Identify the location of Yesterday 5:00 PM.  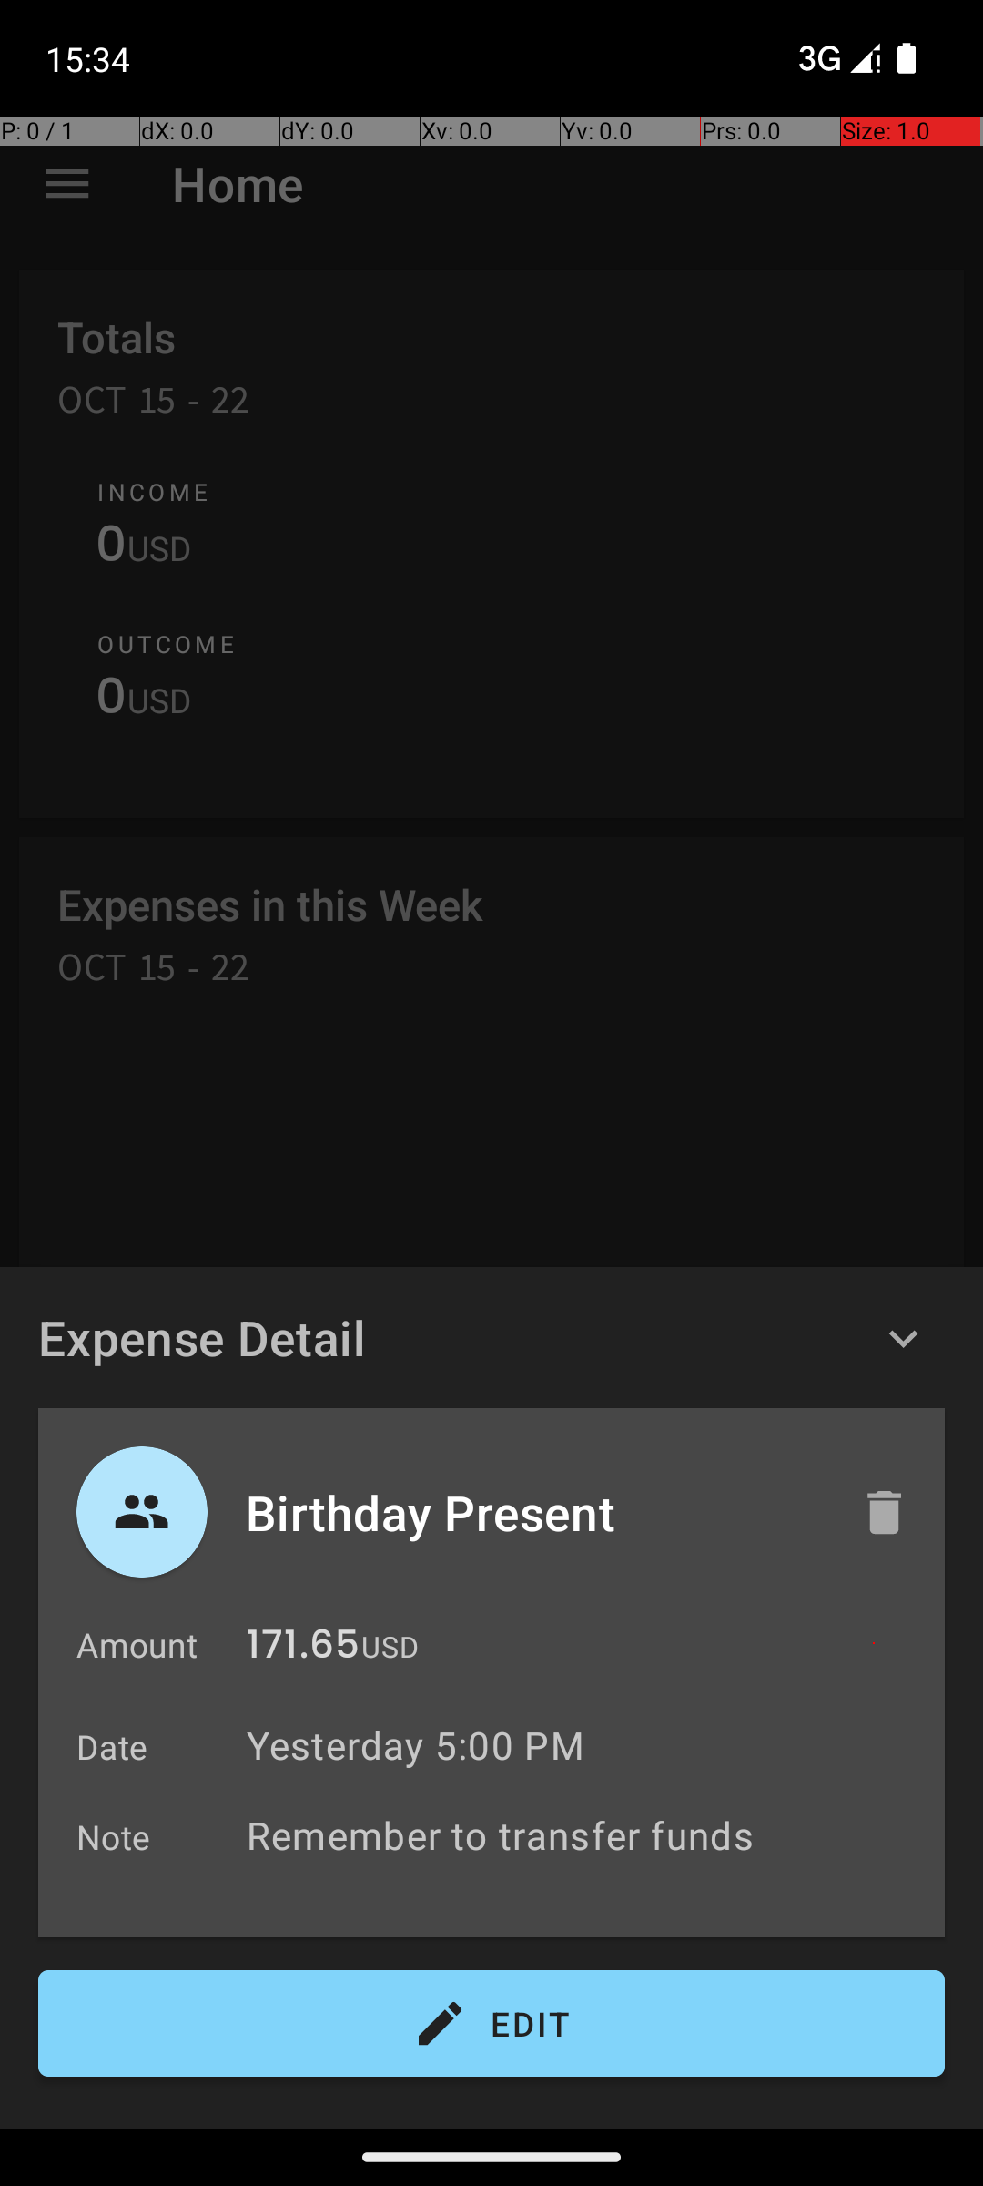
(415, 1745).